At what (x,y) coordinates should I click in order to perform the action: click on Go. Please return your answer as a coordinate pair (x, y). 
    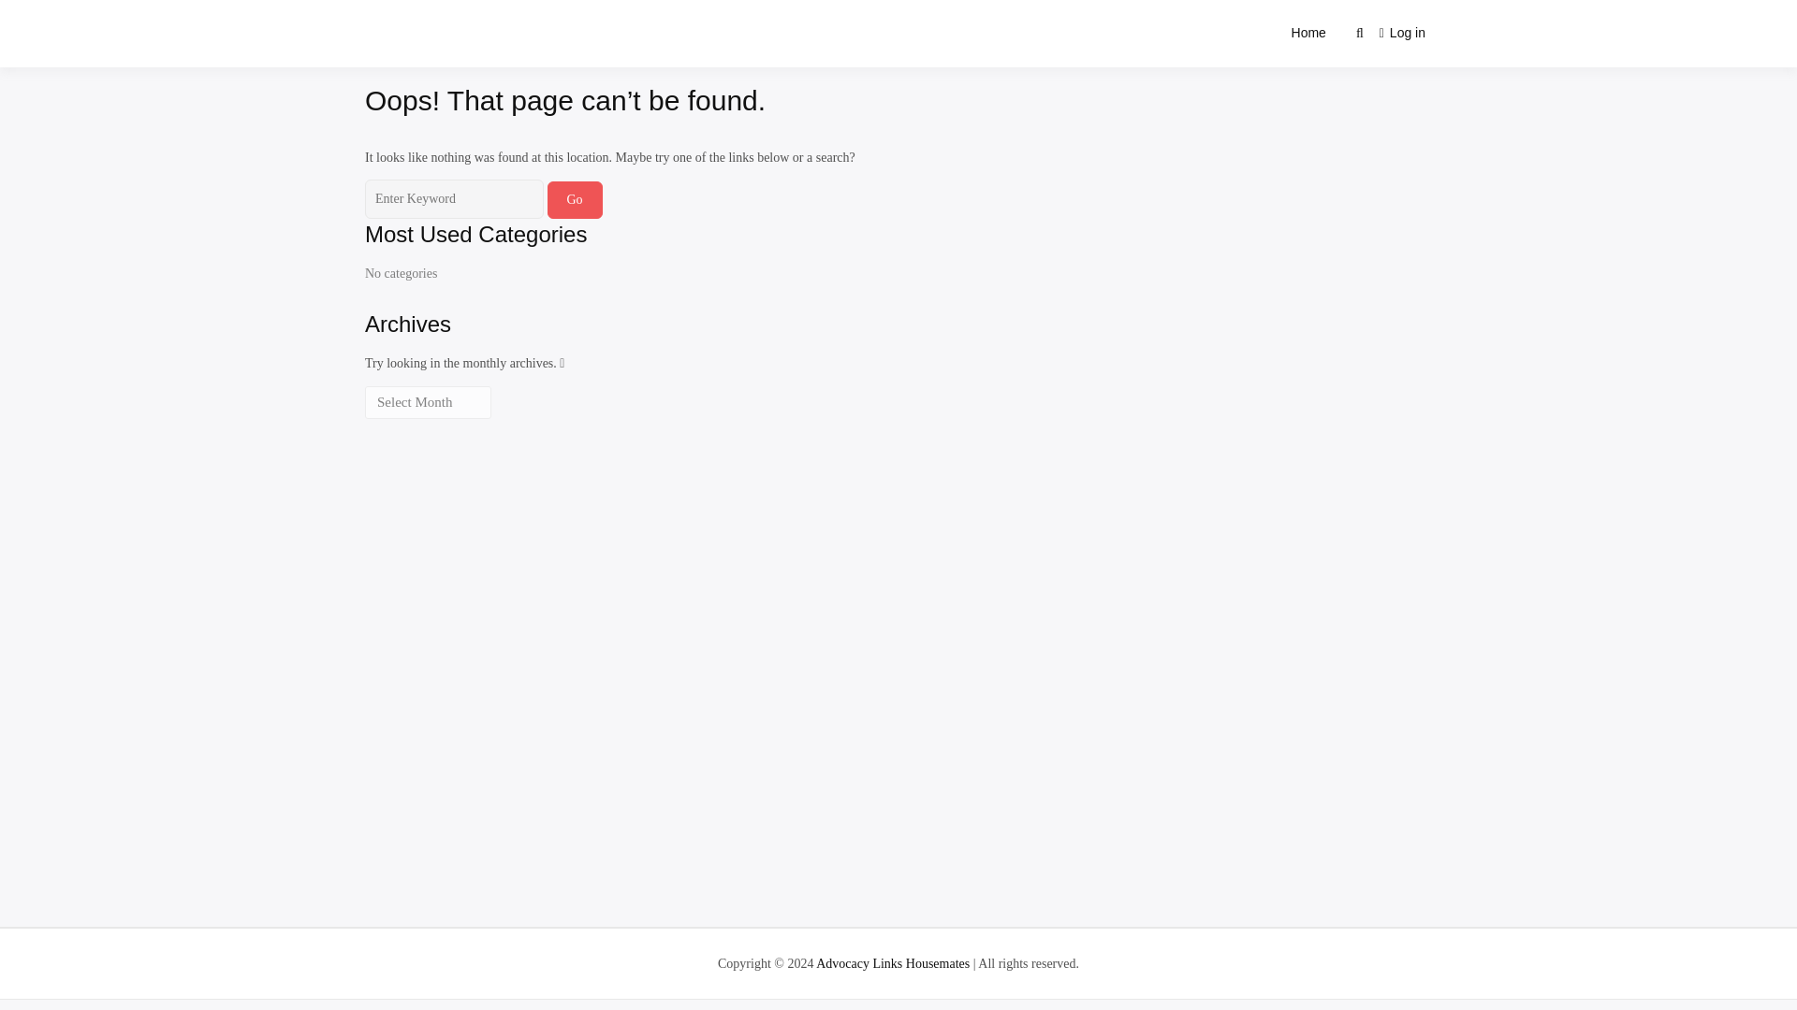
    Looking at the image, I should click on (574, 200).